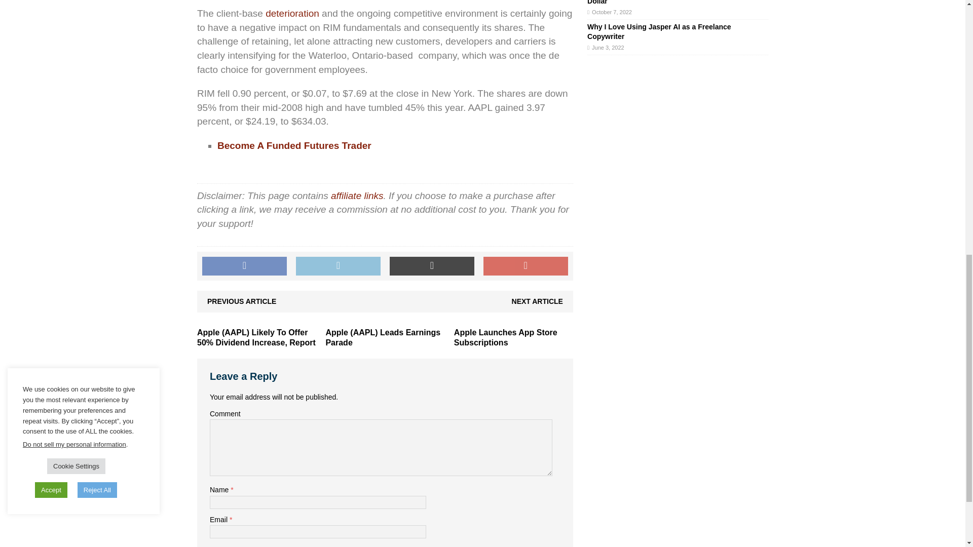  I want to click on Tweet This Post, so click(338, 266).